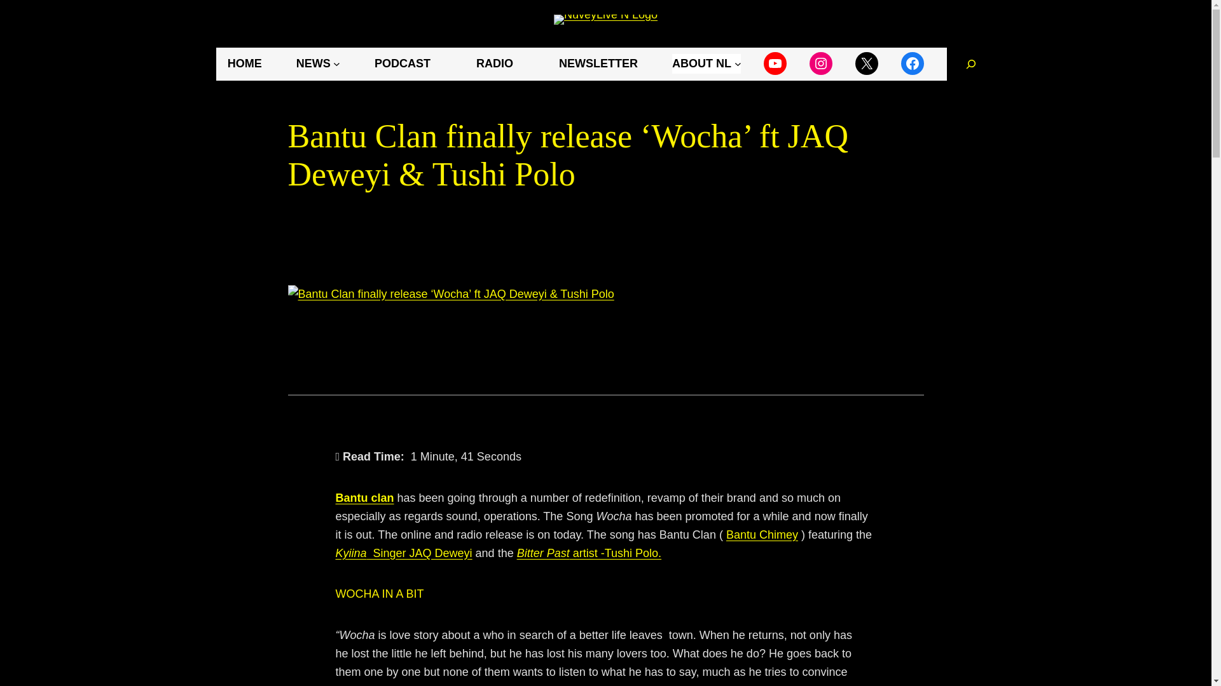  I want to click on ABOUT NL, so click(707, 64).